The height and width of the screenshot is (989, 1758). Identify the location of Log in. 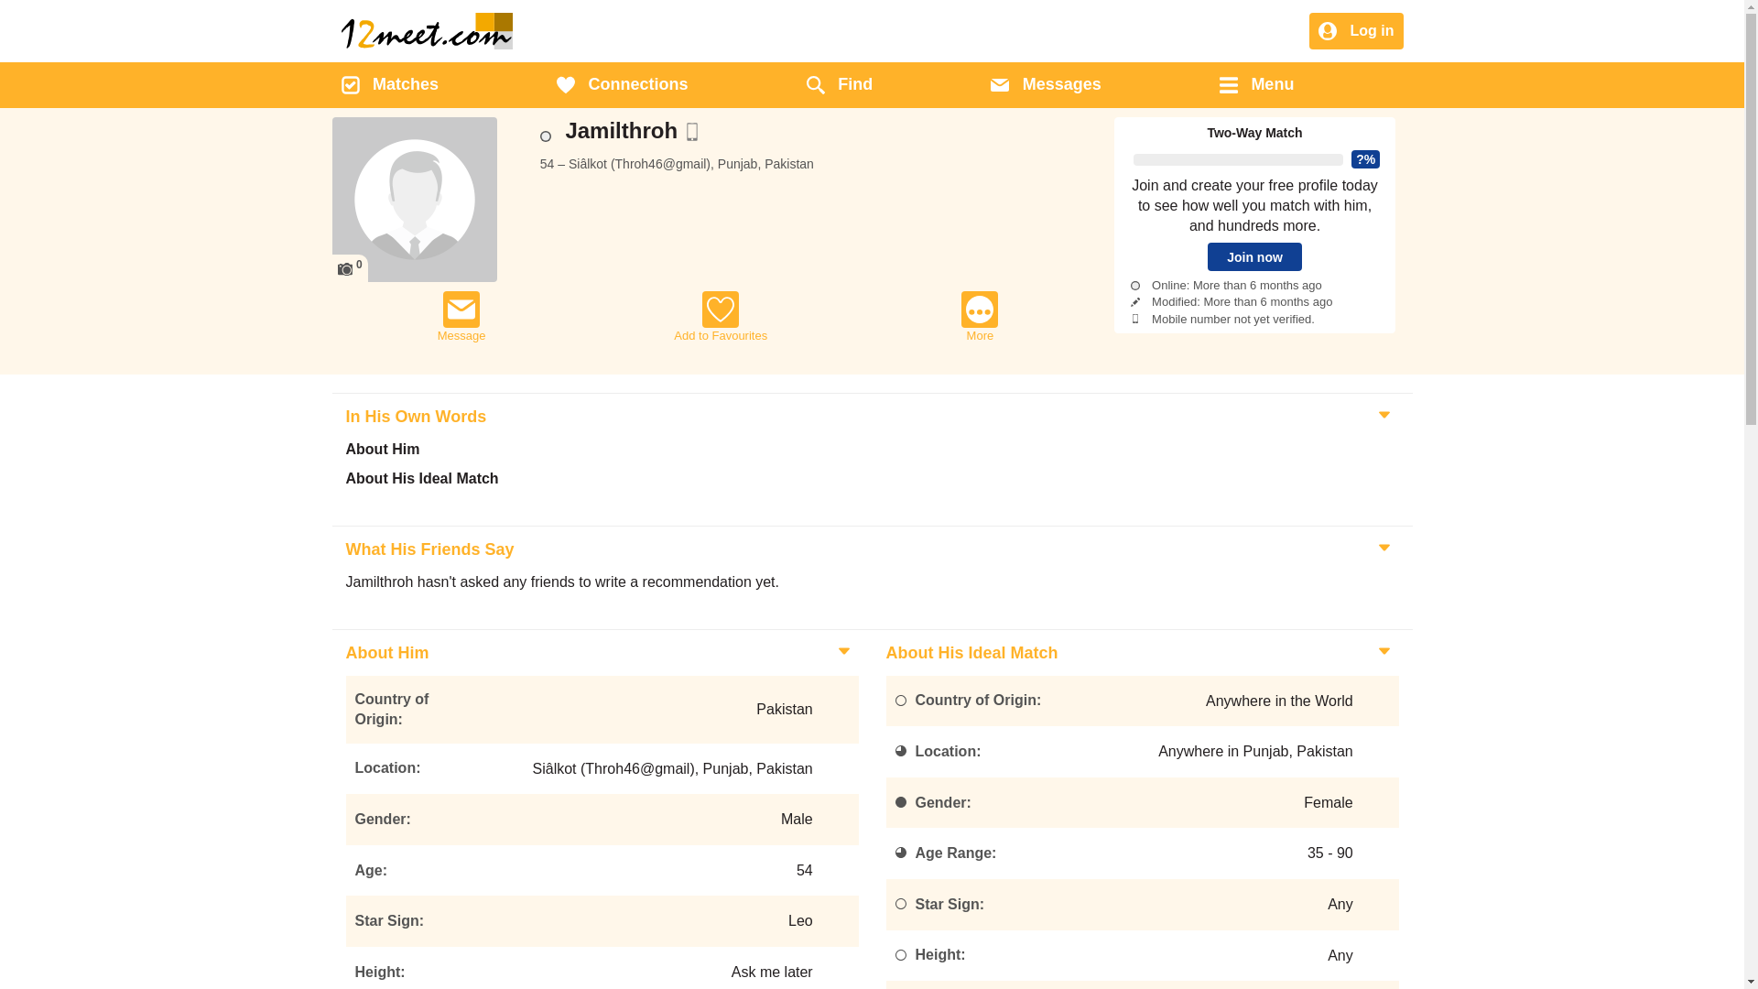
(1356, 33).